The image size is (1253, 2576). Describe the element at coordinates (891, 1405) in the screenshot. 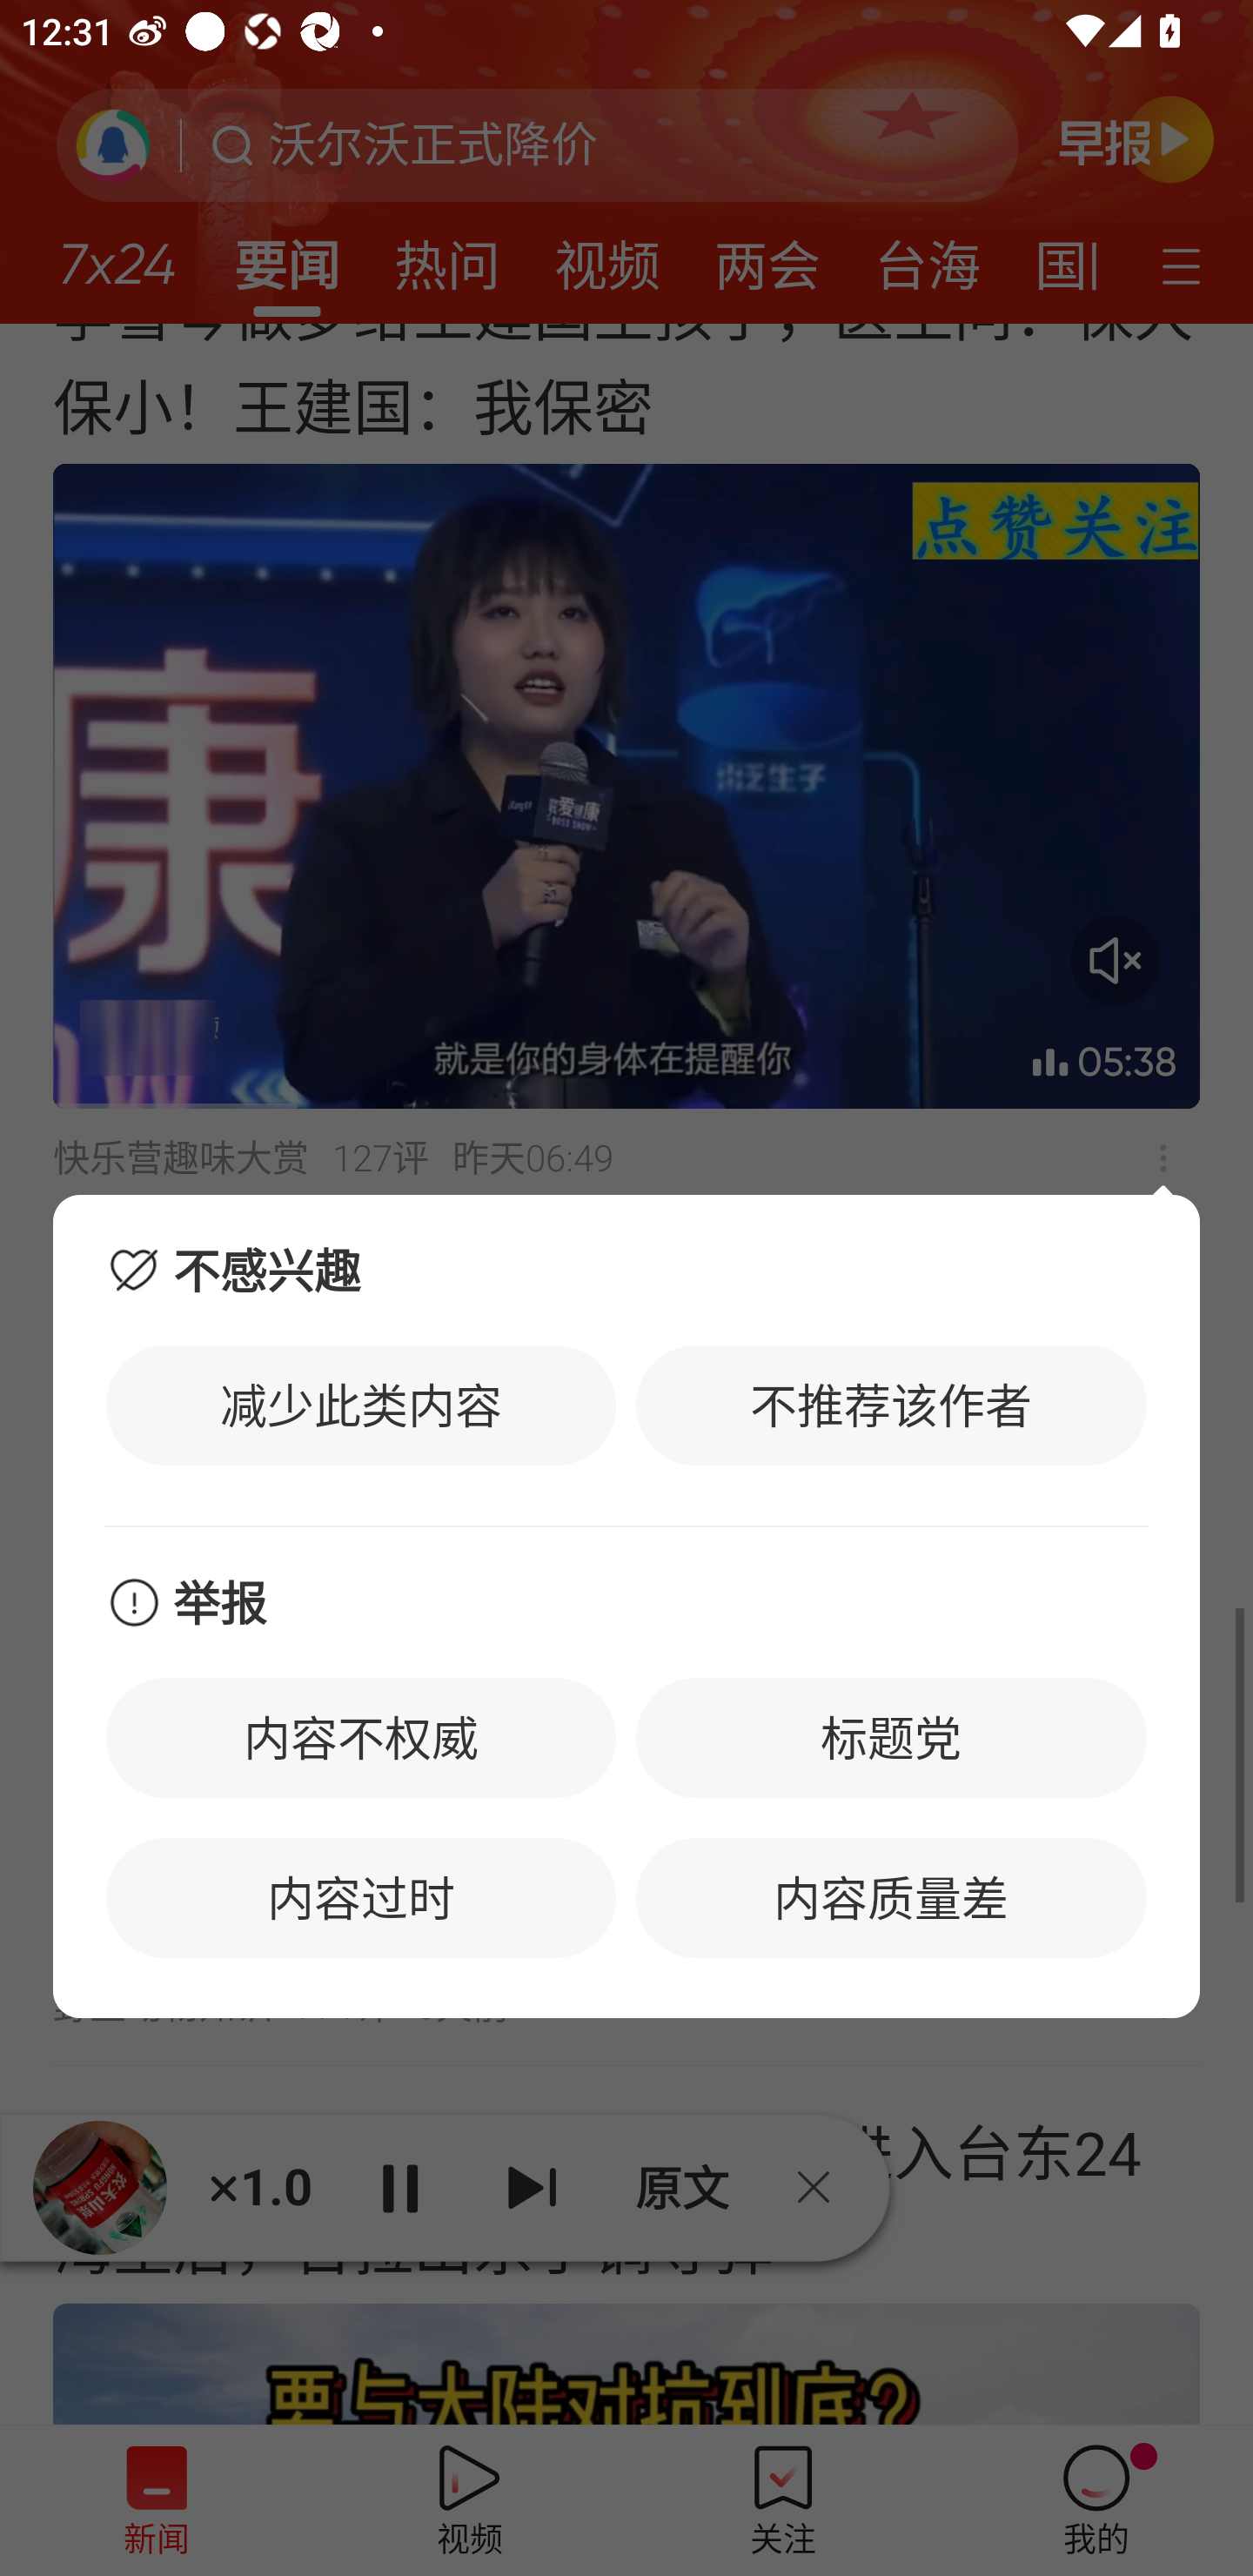

I see `不推荐该作者` at that location.